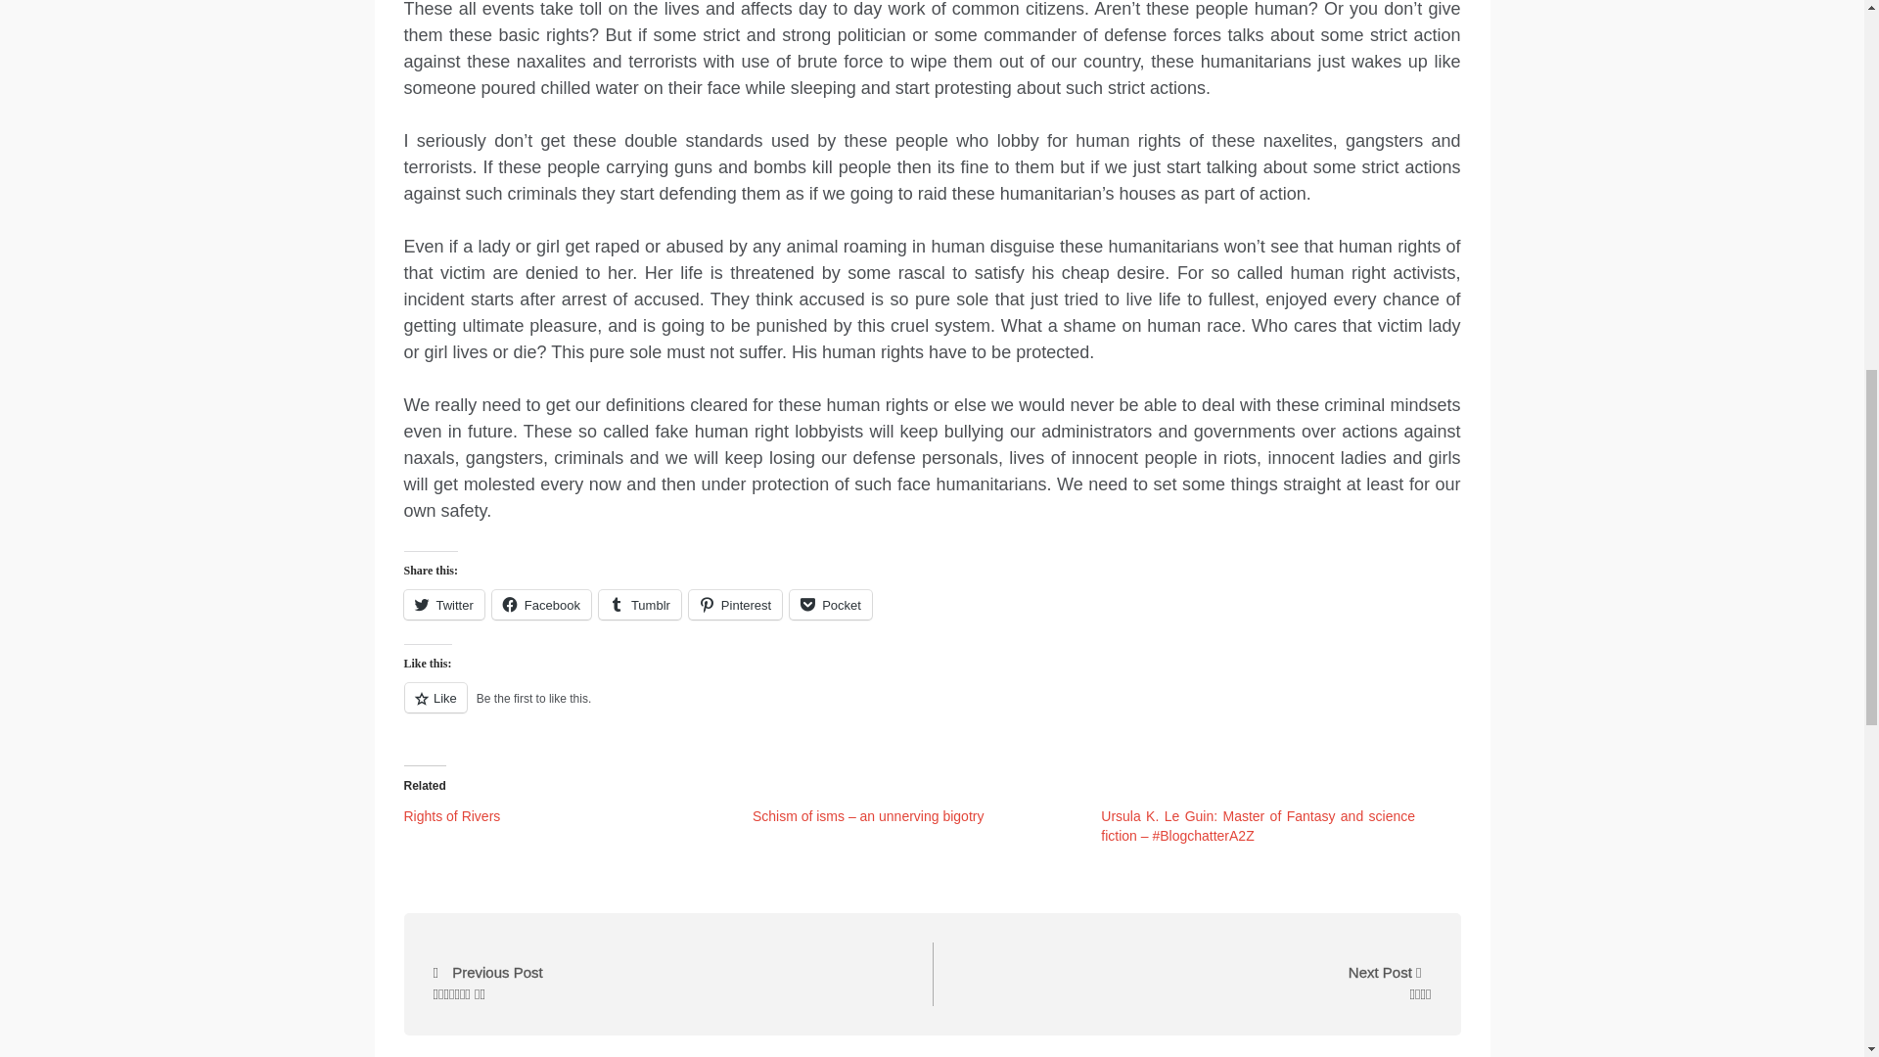 The image size is (1879, 1057). What do you see at coordinates (640, 604) in the screenshot?
I see `Tumblr` at bounding box center [640, 604].